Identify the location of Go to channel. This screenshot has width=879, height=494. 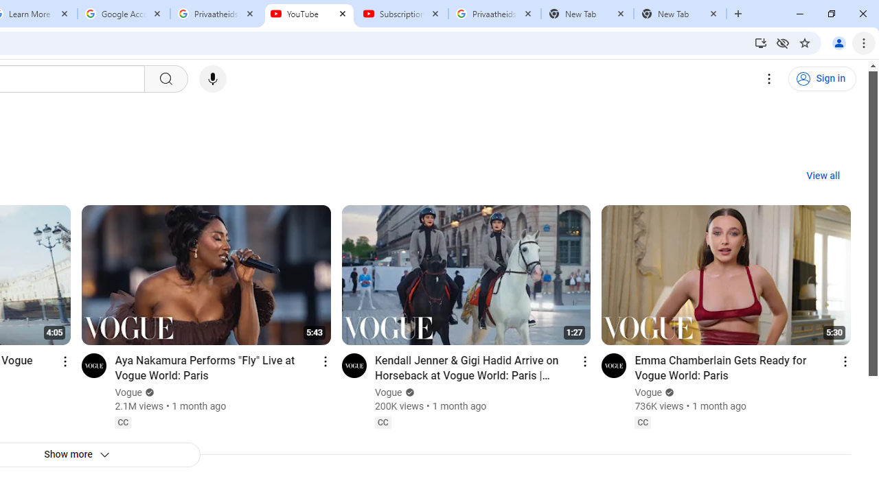
(614, 365).